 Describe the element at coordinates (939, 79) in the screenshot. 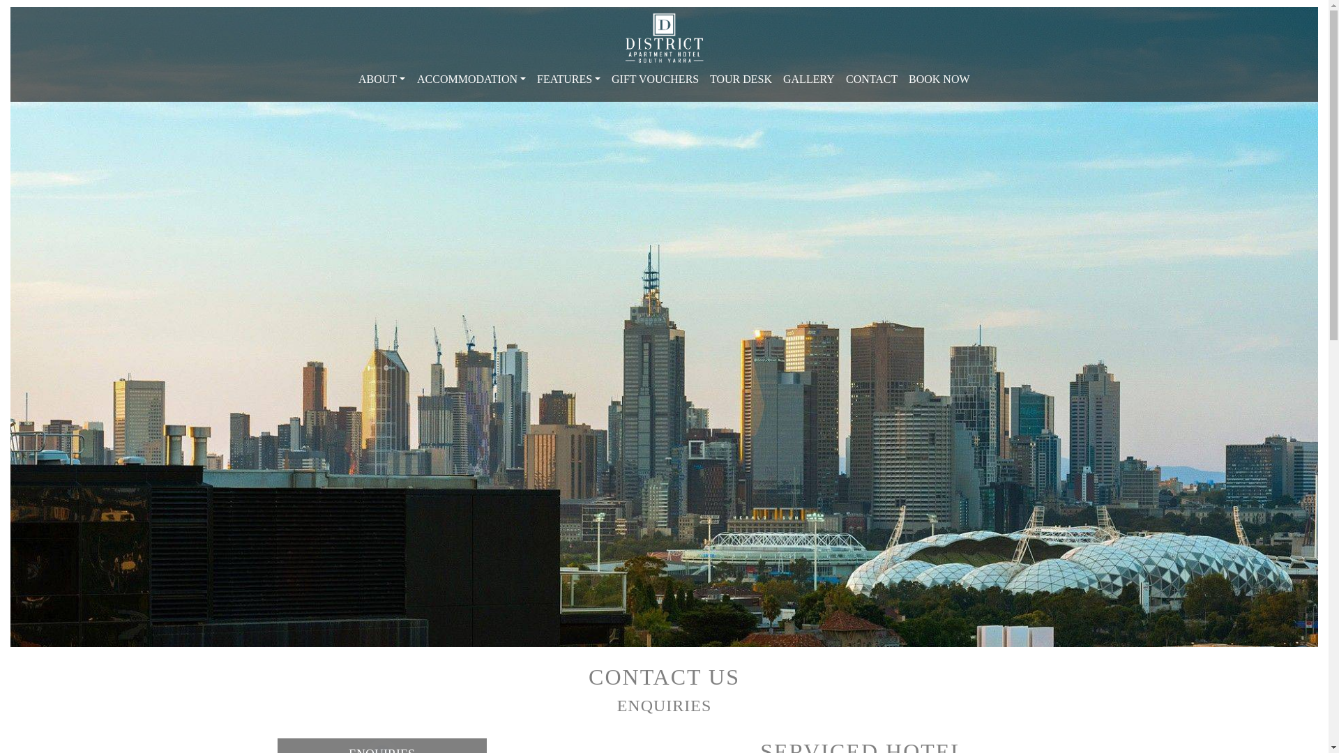

I see `BOOK NOW` at that location.